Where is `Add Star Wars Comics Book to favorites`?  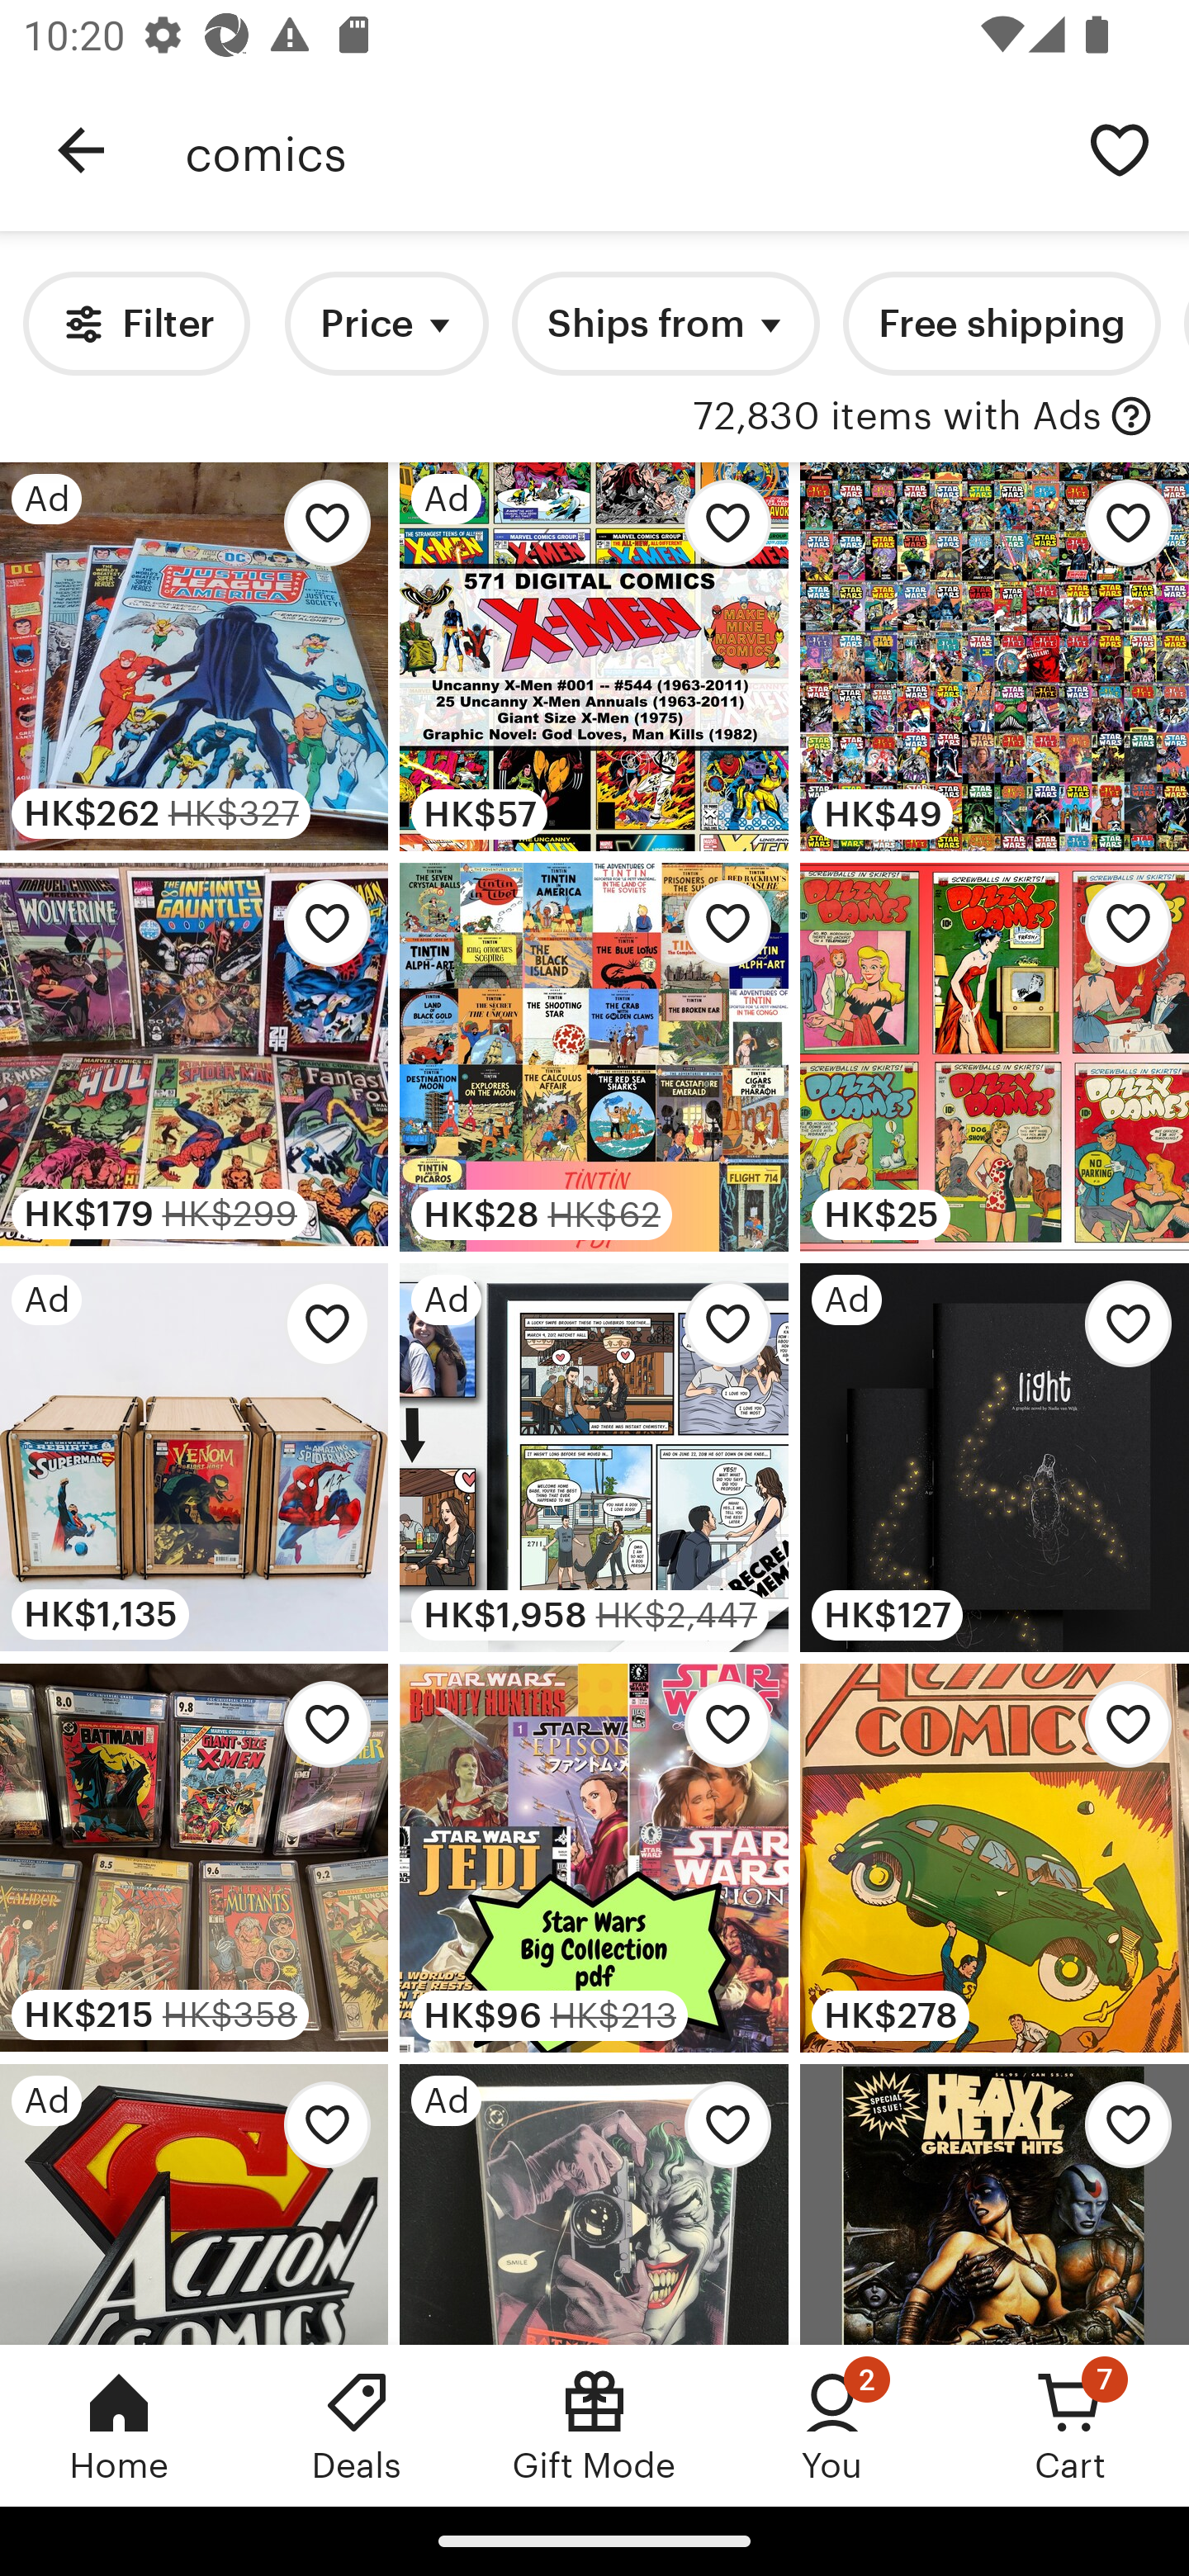
Add Star Wars Comics Book to favorites is located at coordinates (718, 1734).